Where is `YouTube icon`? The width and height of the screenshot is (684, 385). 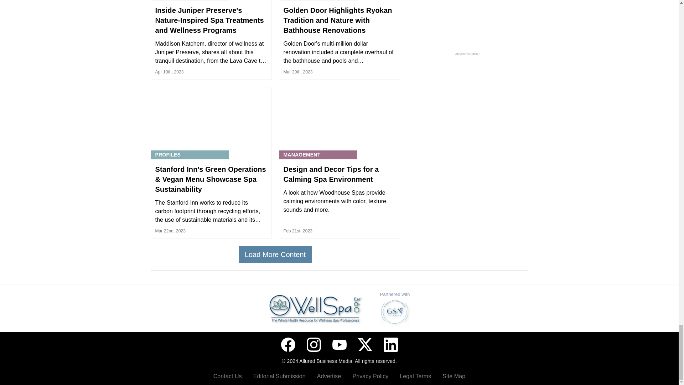
YouTube icon is located at coordinates (339, 345).